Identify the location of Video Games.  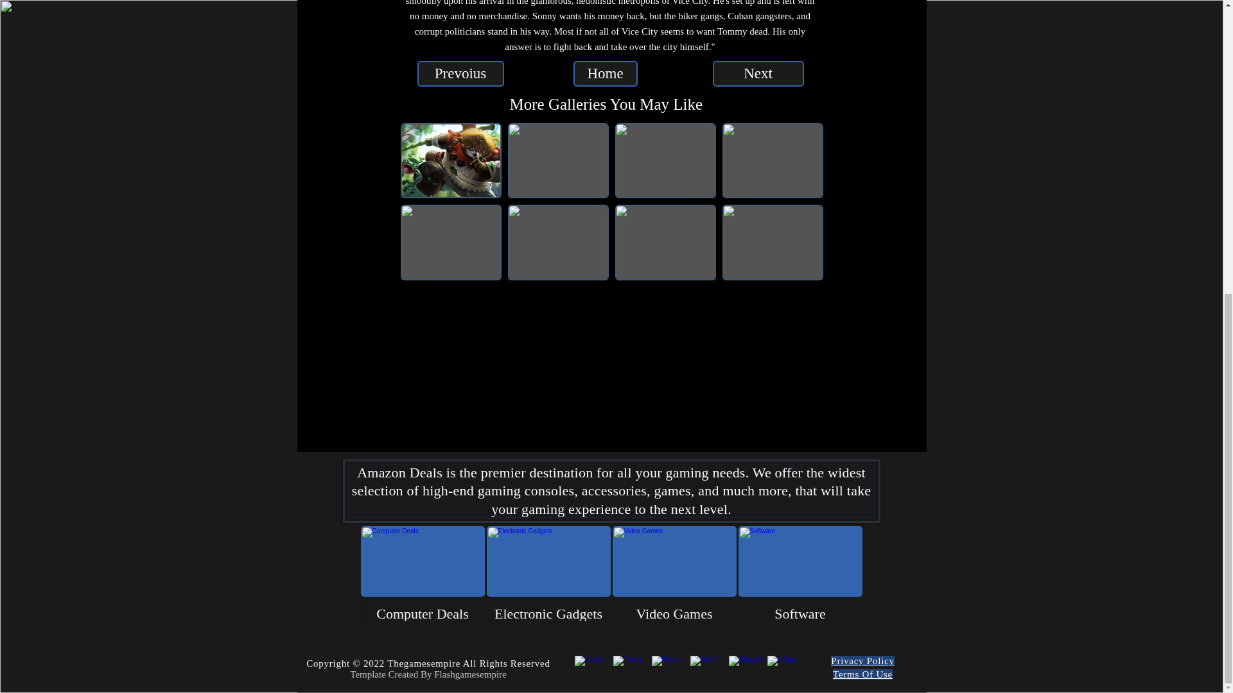
(674, 576).